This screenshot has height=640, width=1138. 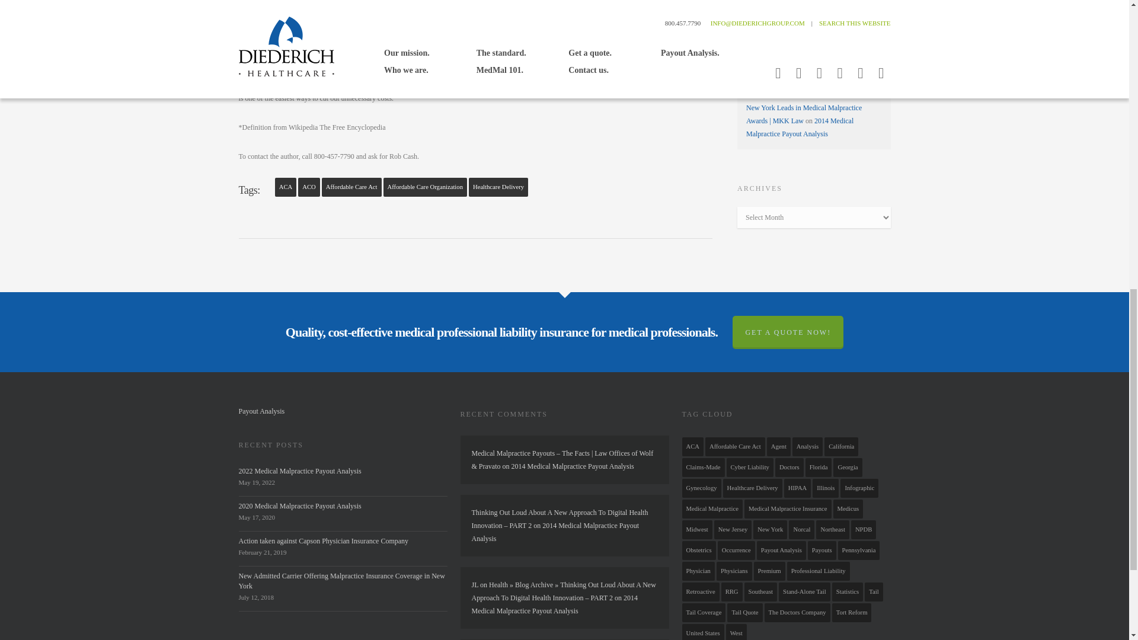 What do you see at coordinates (286, 187) in the screenshot?
I see `ACA` at bounding box center [286, 187].